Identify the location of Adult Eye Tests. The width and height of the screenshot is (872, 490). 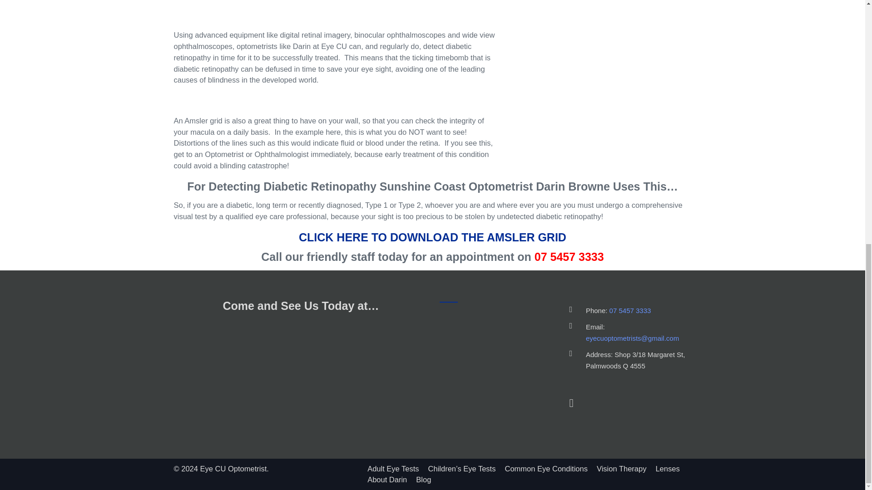
(392, 468).